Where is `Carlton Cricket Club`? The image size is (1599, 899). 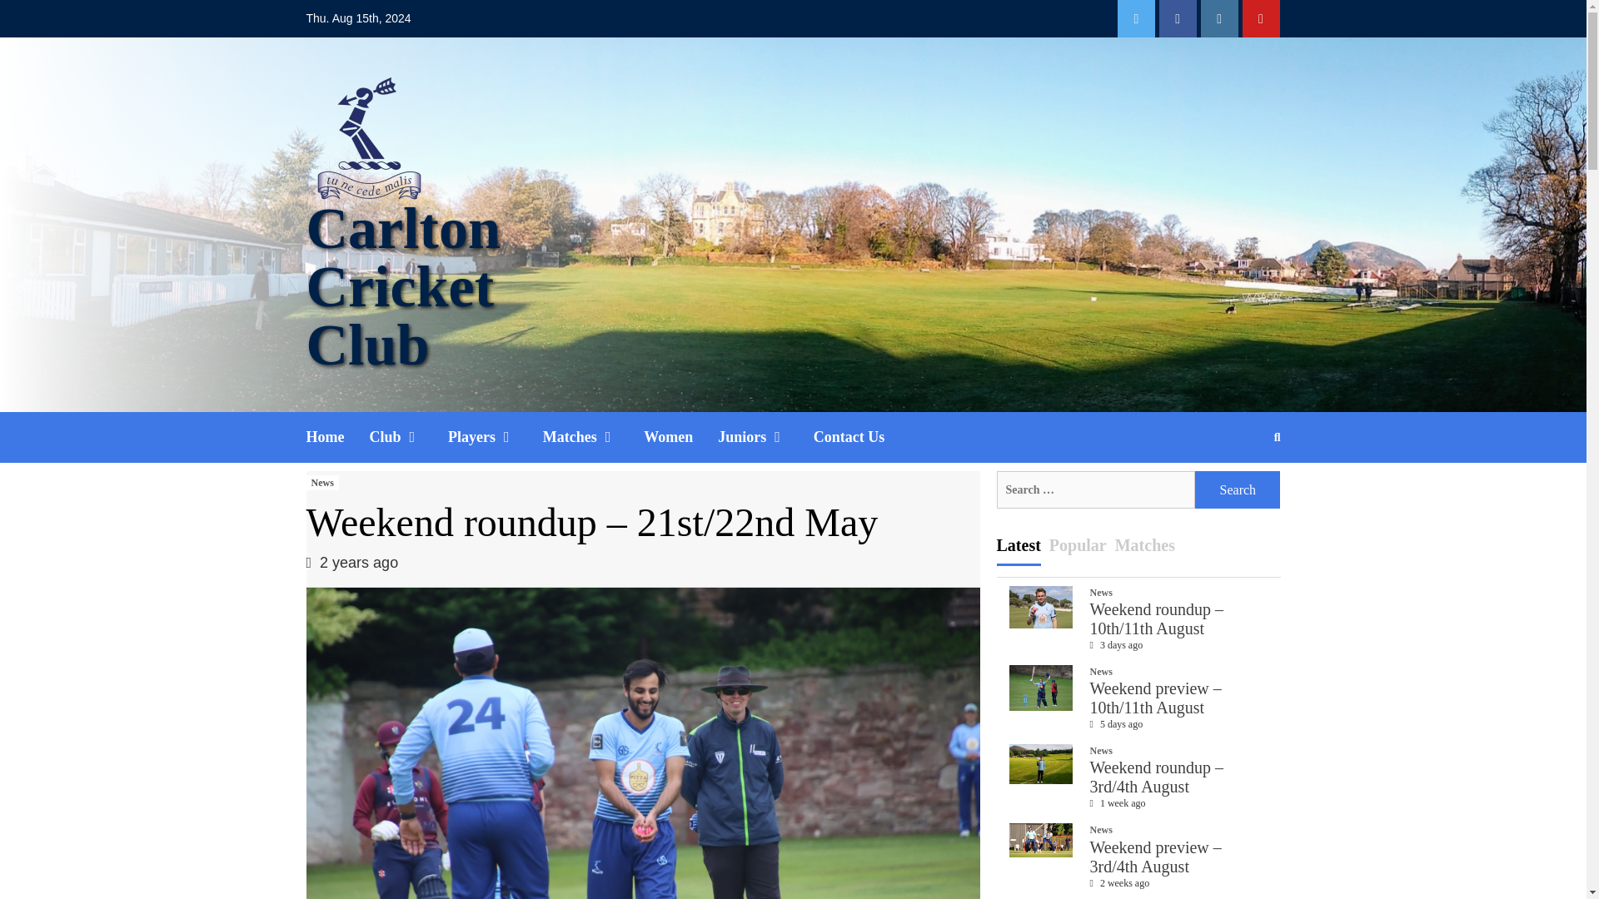
Carlton Cricket Club is located at coordinates (403, 286).